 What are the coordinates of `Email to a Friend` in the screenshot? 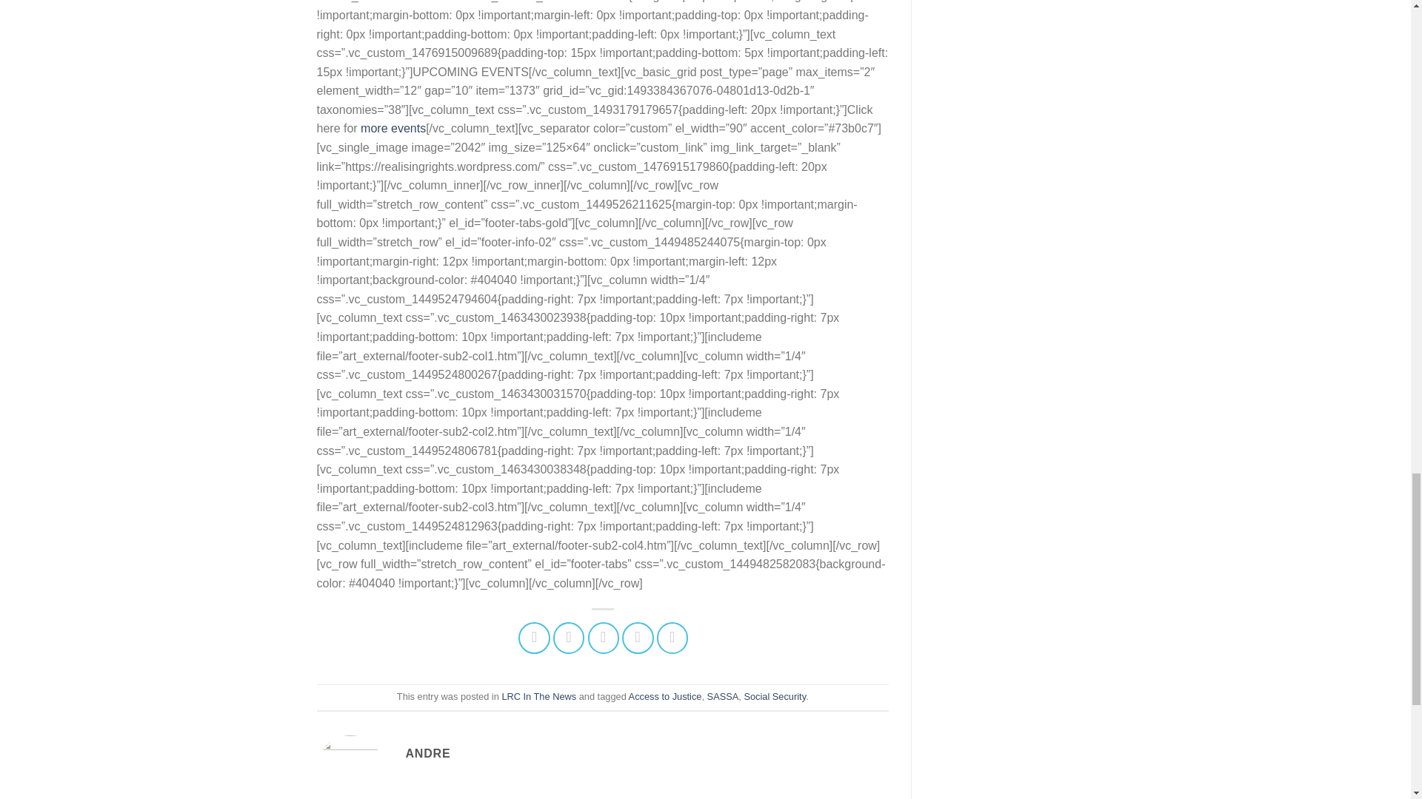 It's located at (604, 638).